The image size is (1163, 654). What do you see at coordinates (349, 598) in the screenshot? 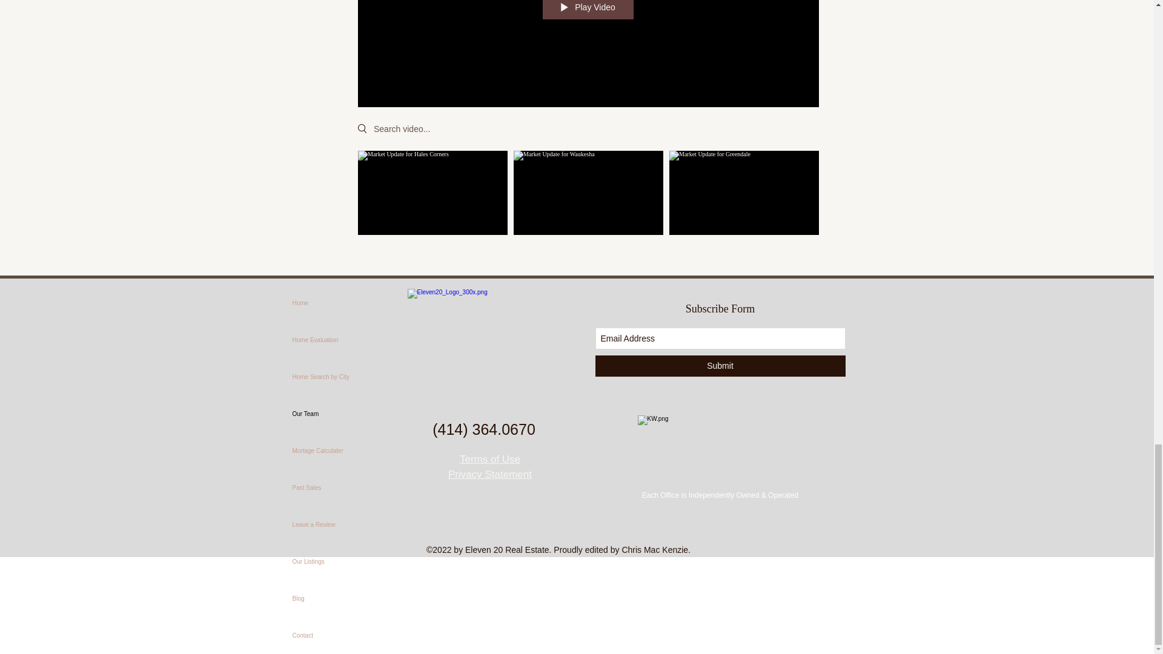
I see `Blog` at bounding box center [349, 598].